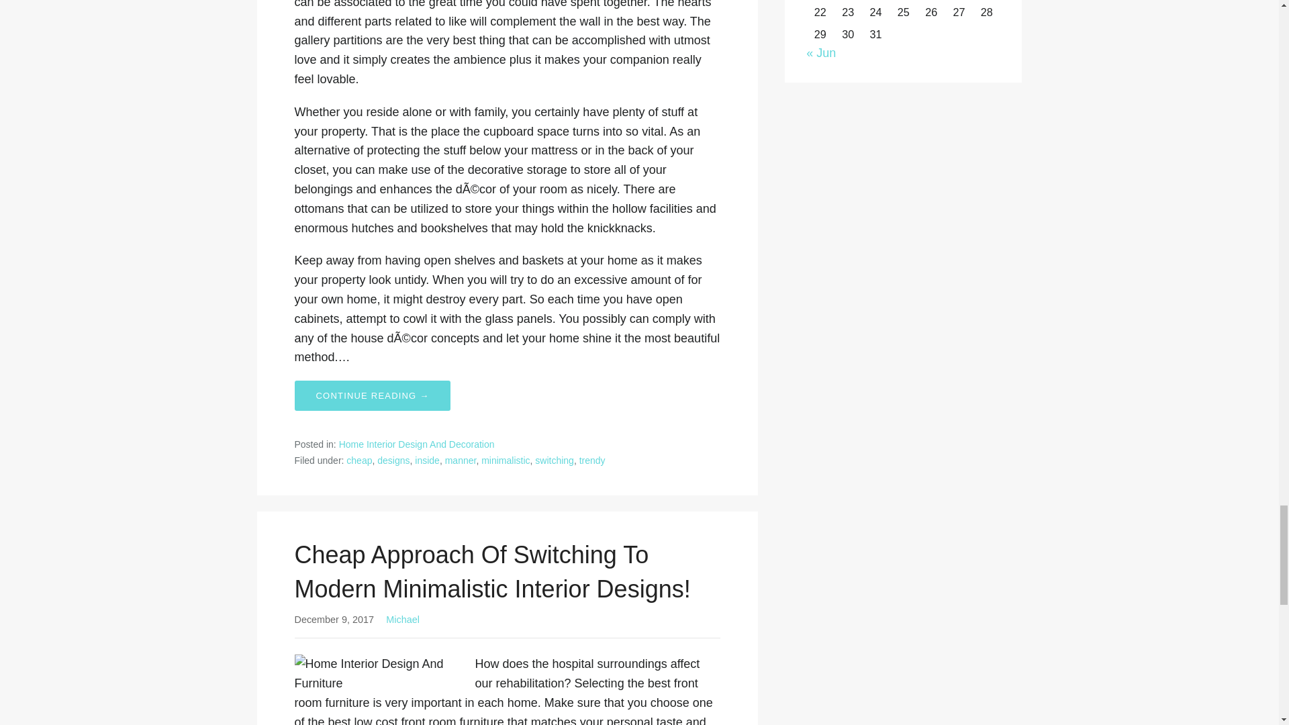  Describe the element at coordinates (416, 444) in the screenshot. I see `Home Interior Design And Decoration` at that location.